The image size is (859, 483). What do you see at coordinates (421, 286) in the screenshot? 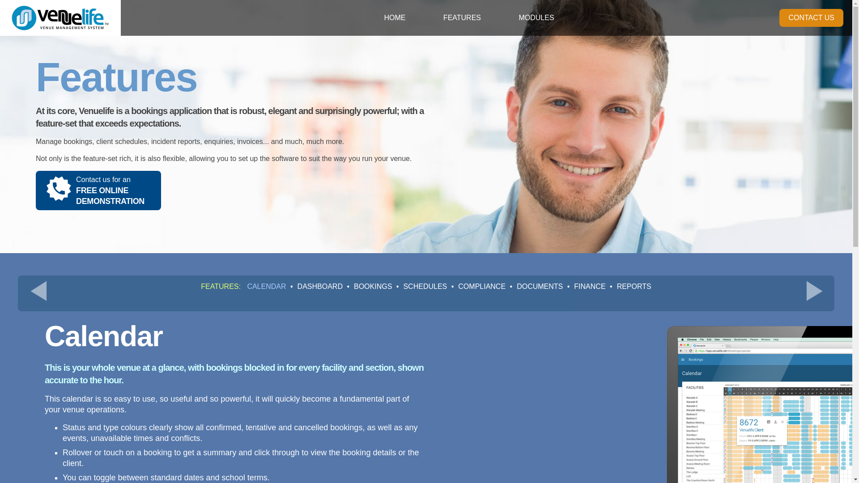
I see `DASHBOARD` at bounding box center [421, 286].